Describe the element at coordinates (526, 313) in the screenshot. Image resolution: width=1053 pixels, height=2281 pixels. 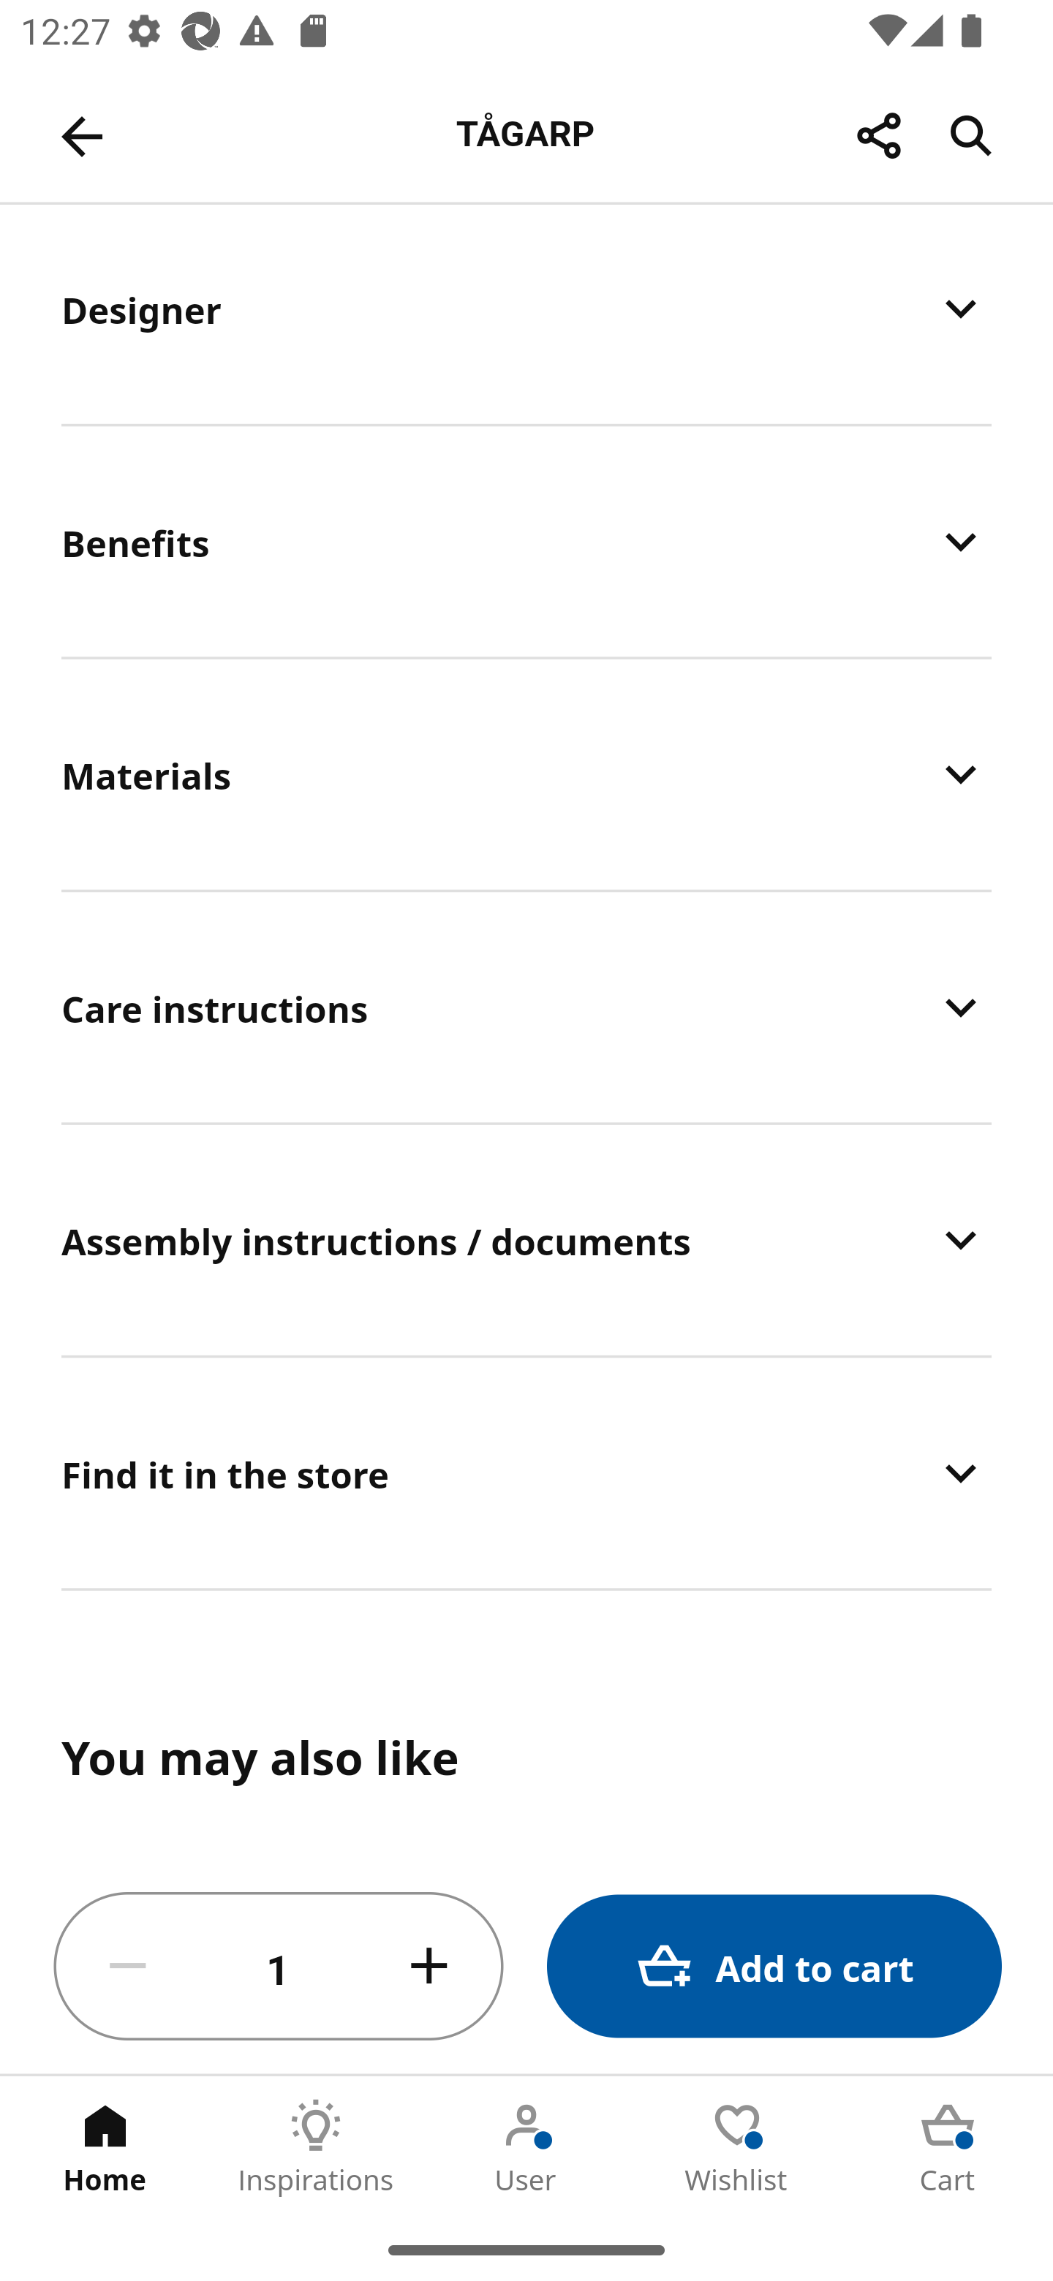
I see `Designer` at that location.